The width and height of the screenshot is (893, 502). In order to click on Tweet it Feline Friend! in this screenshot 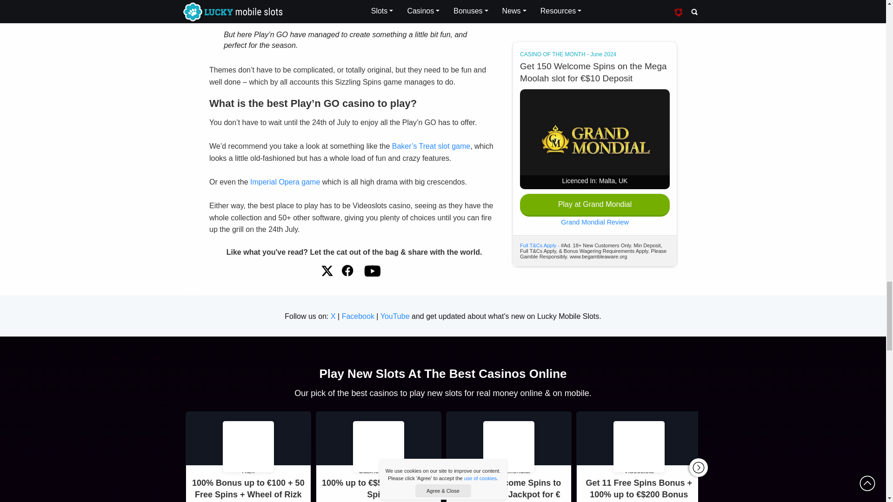, I will do `click(327, 271)`.